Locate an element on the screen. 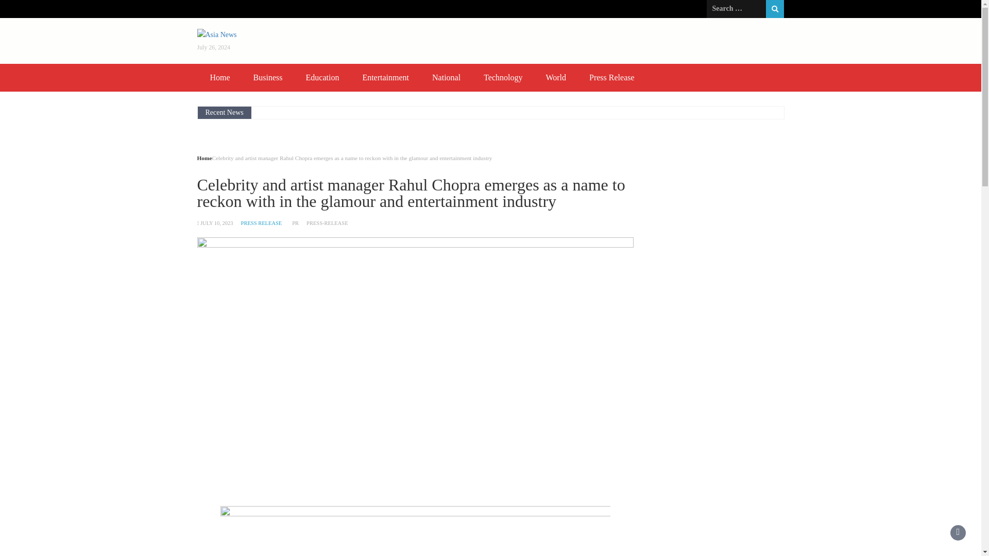 This screenshot has height=556, width=989. PRESS RELEASE is located at coordinates (262, 222).